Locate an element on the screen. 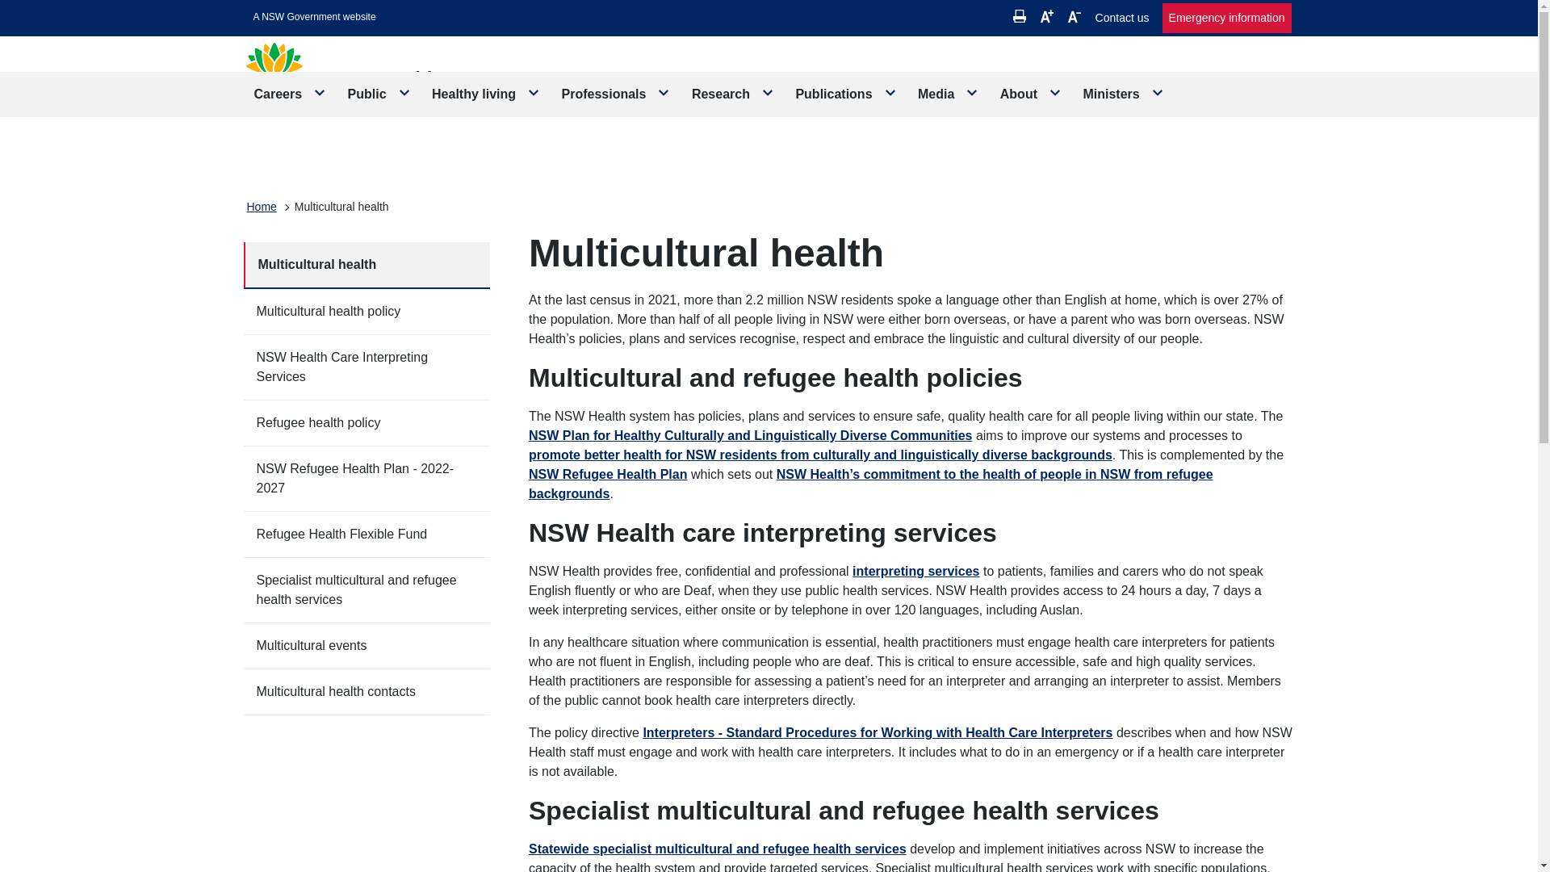 The width and height of the screenshot is (1550, 872). Home is located at coordinates (262, 207).